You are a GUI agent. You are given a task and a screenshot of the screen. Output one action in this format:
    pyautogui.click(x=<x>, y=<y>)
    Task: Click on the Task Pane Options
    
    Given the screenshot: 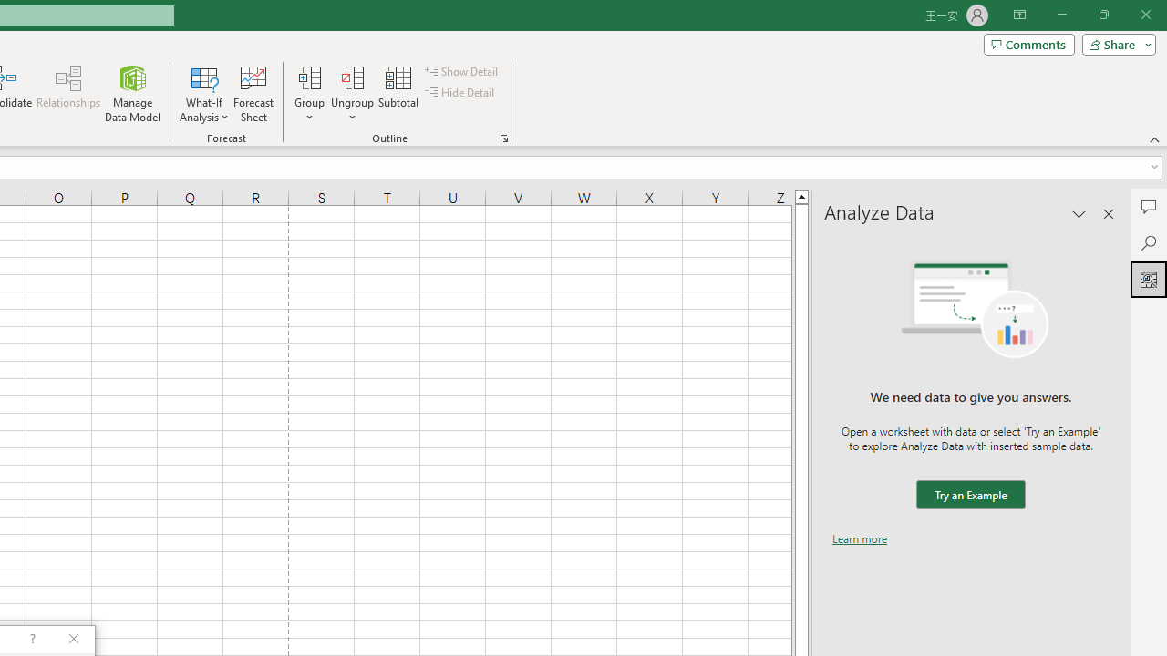 What is the action you would take?
    pyautogui.click(x=1079, y=213)
    